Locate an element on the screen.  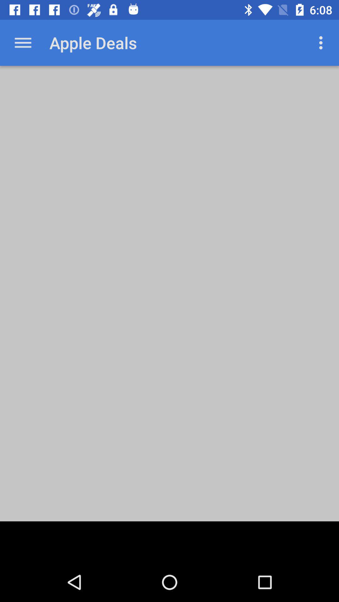
turn on app to the left of apple deals item is located at coordinates (23, 43).